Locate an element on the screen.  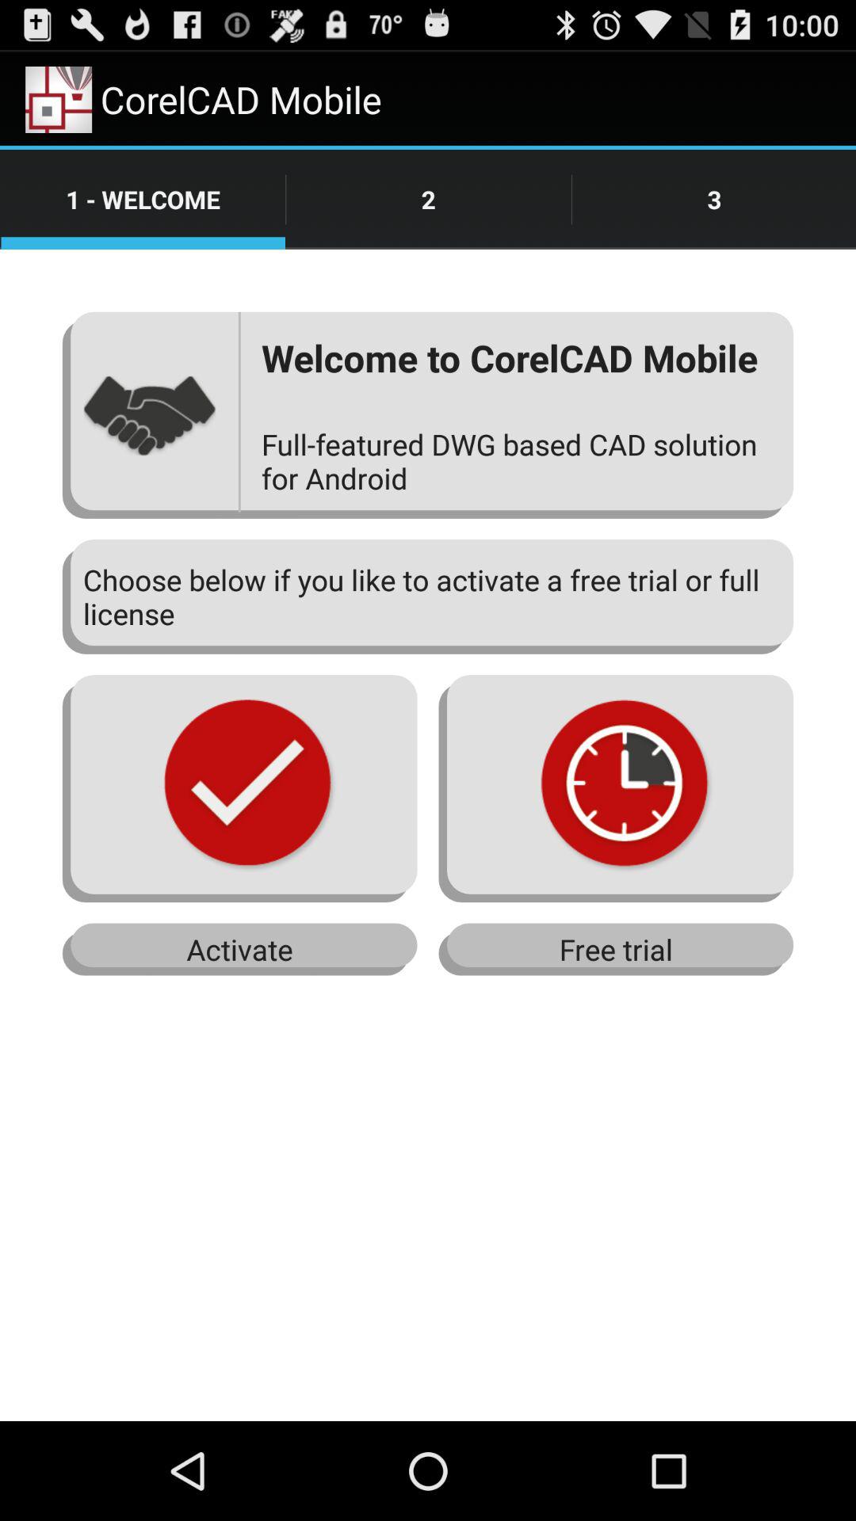
select the icon beside coralcad mobile is located at coordinates (59, 100).